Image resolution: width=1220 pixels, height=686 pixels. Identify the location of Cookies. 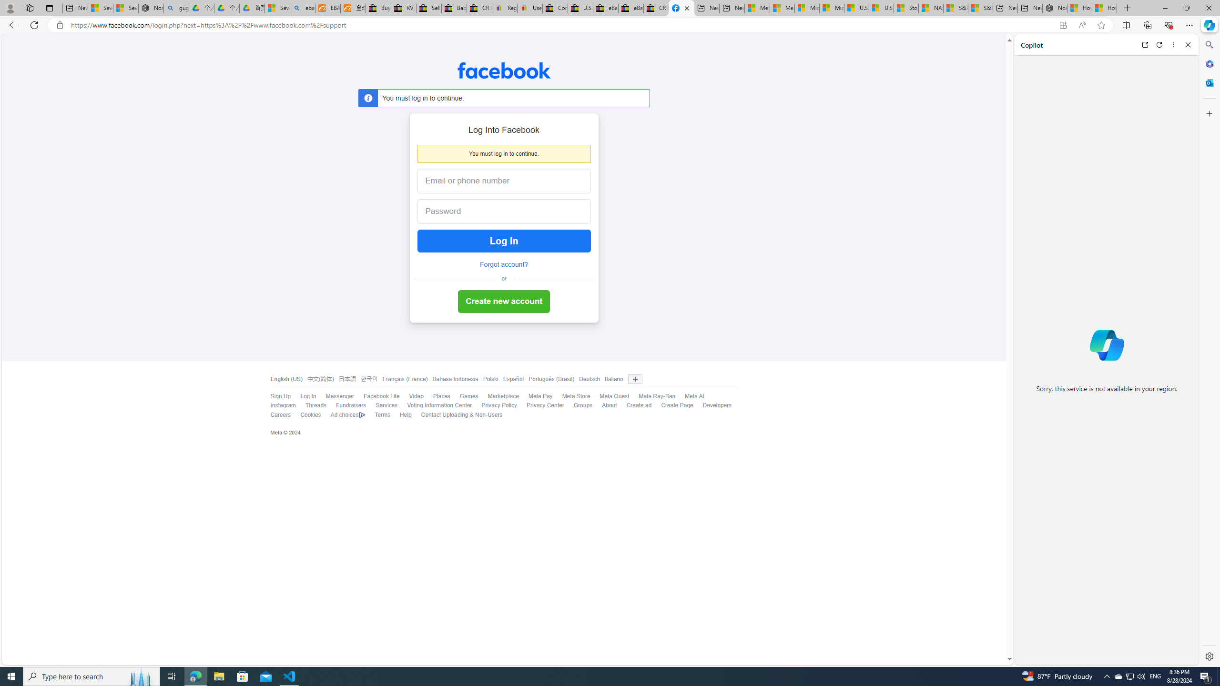
(310, 414).